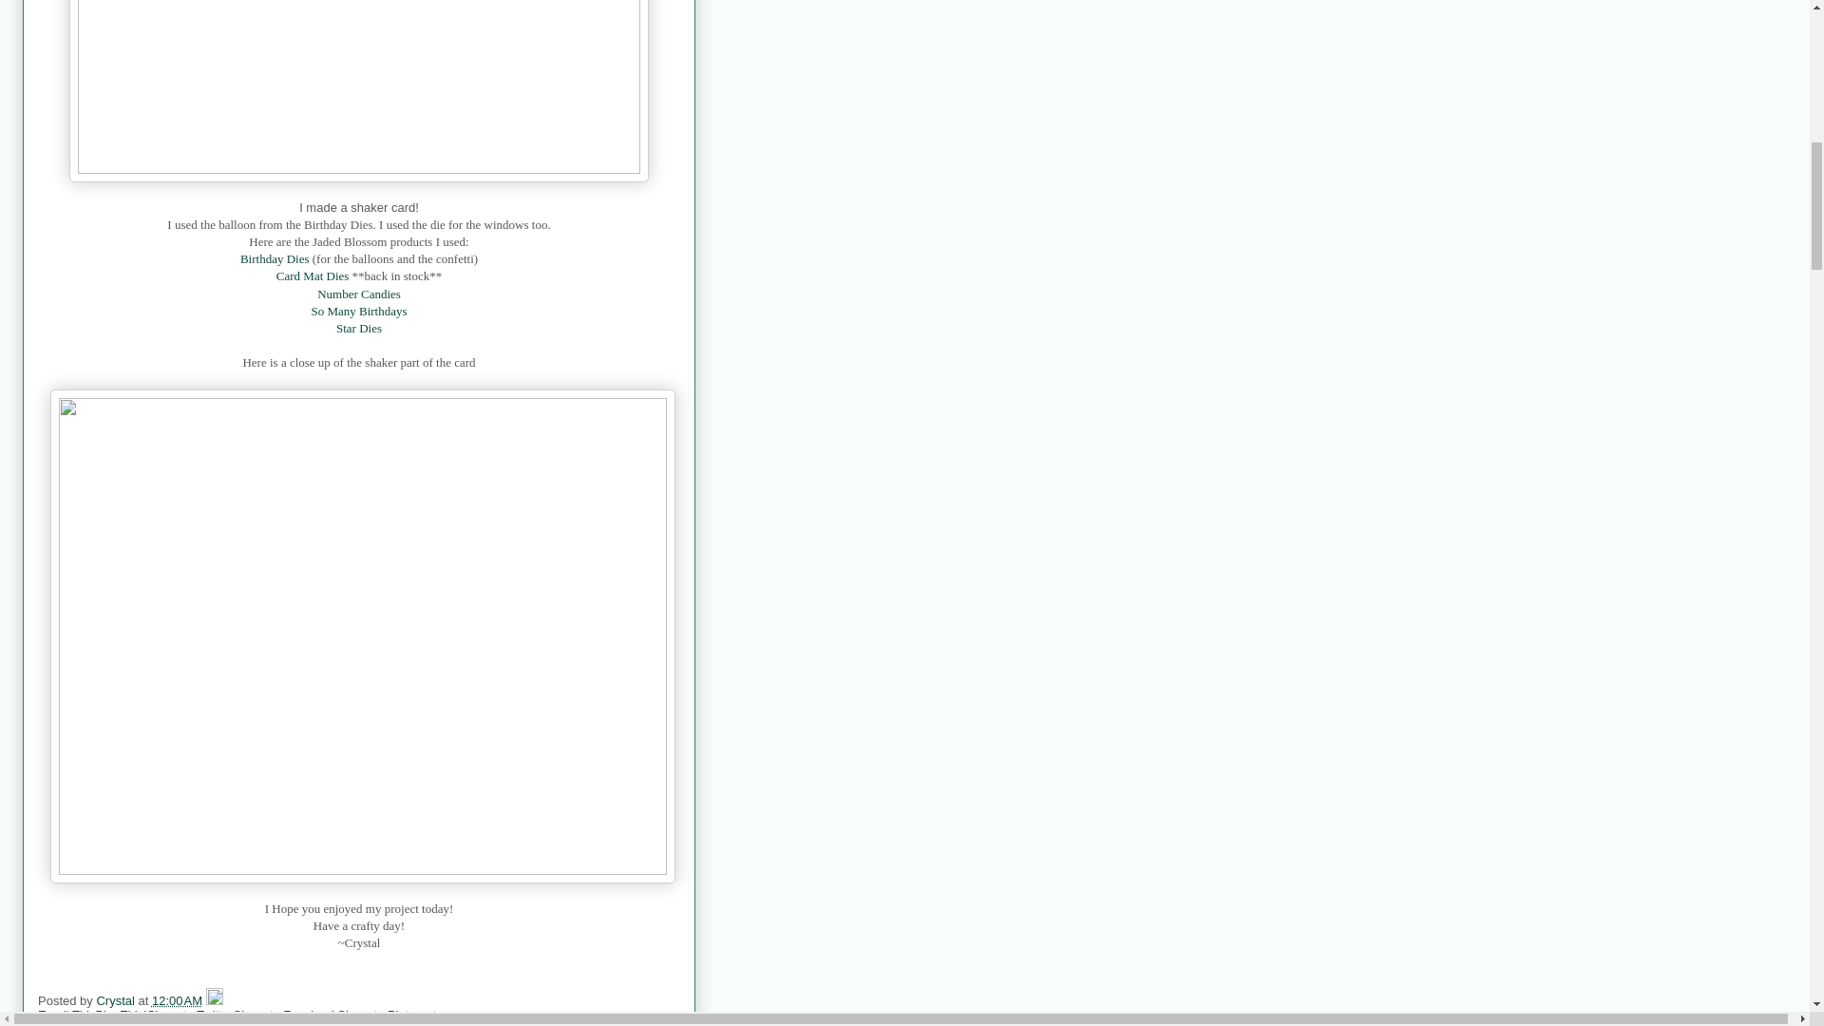  What do you see at coordinates (405, 1024) in the screenshot?
I see `So Many Birthdays` at bounding box center [405, 1024].